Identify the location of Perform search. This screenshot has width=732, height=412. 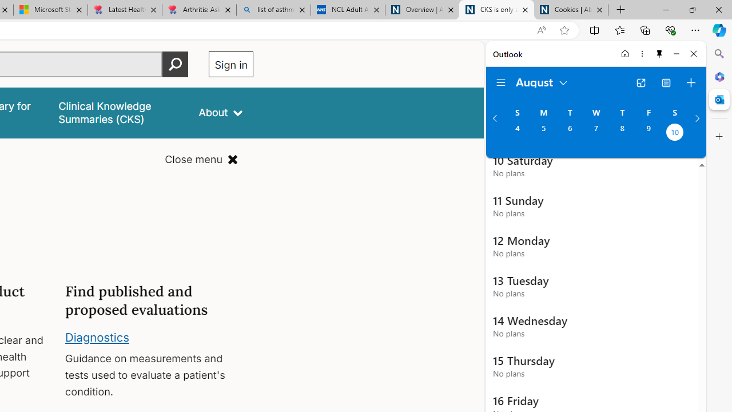
(176, 64).